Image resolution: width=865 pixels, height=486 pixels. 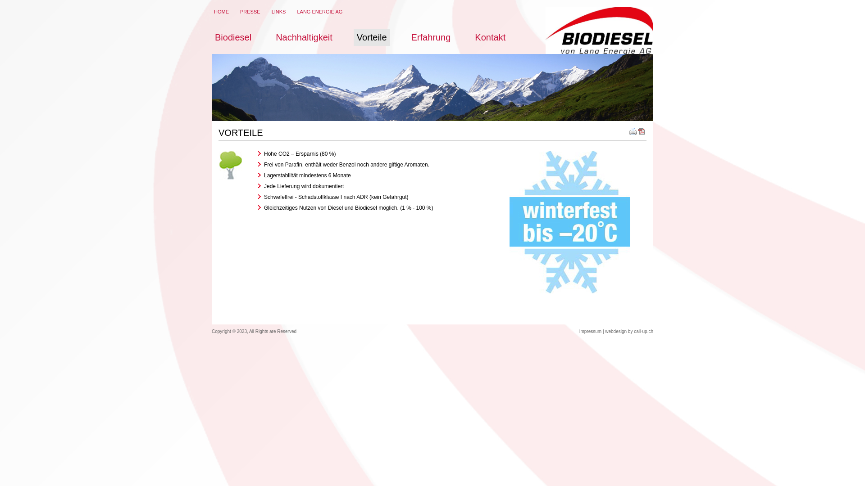 I want to click on Artikel als PDF drucken, so click(x=642, y=133).